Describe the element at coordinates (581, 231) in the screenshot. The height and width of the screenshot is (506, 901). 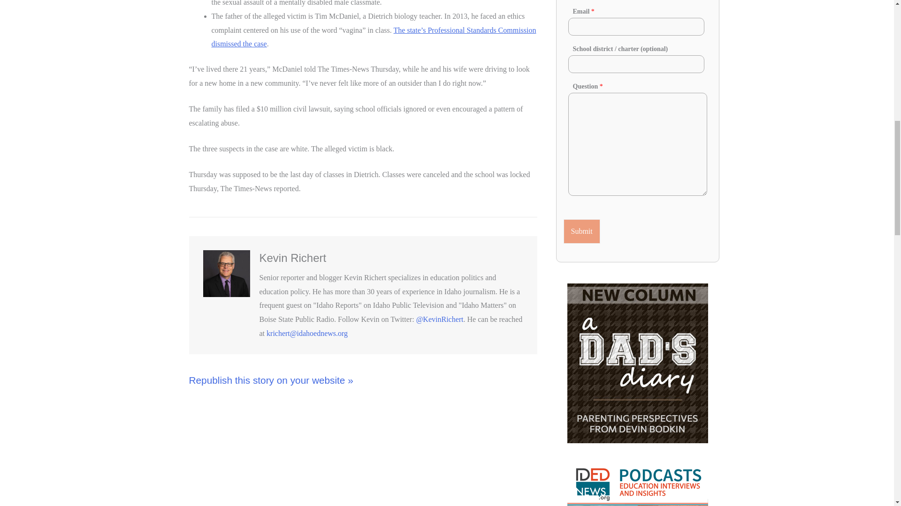
I see `Submit` at that location.